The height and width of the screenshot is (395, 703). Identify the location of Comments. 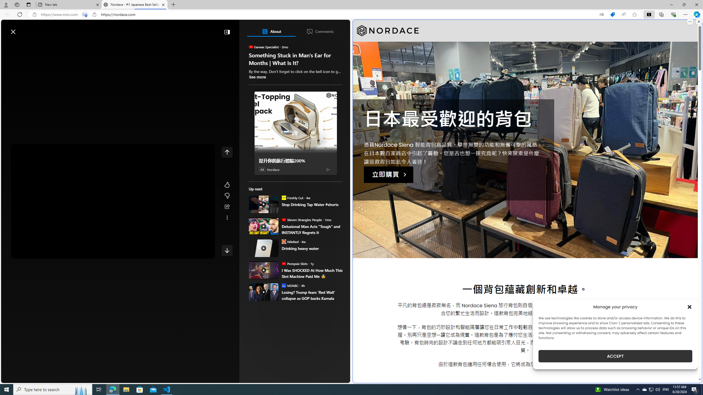
(320, 31).